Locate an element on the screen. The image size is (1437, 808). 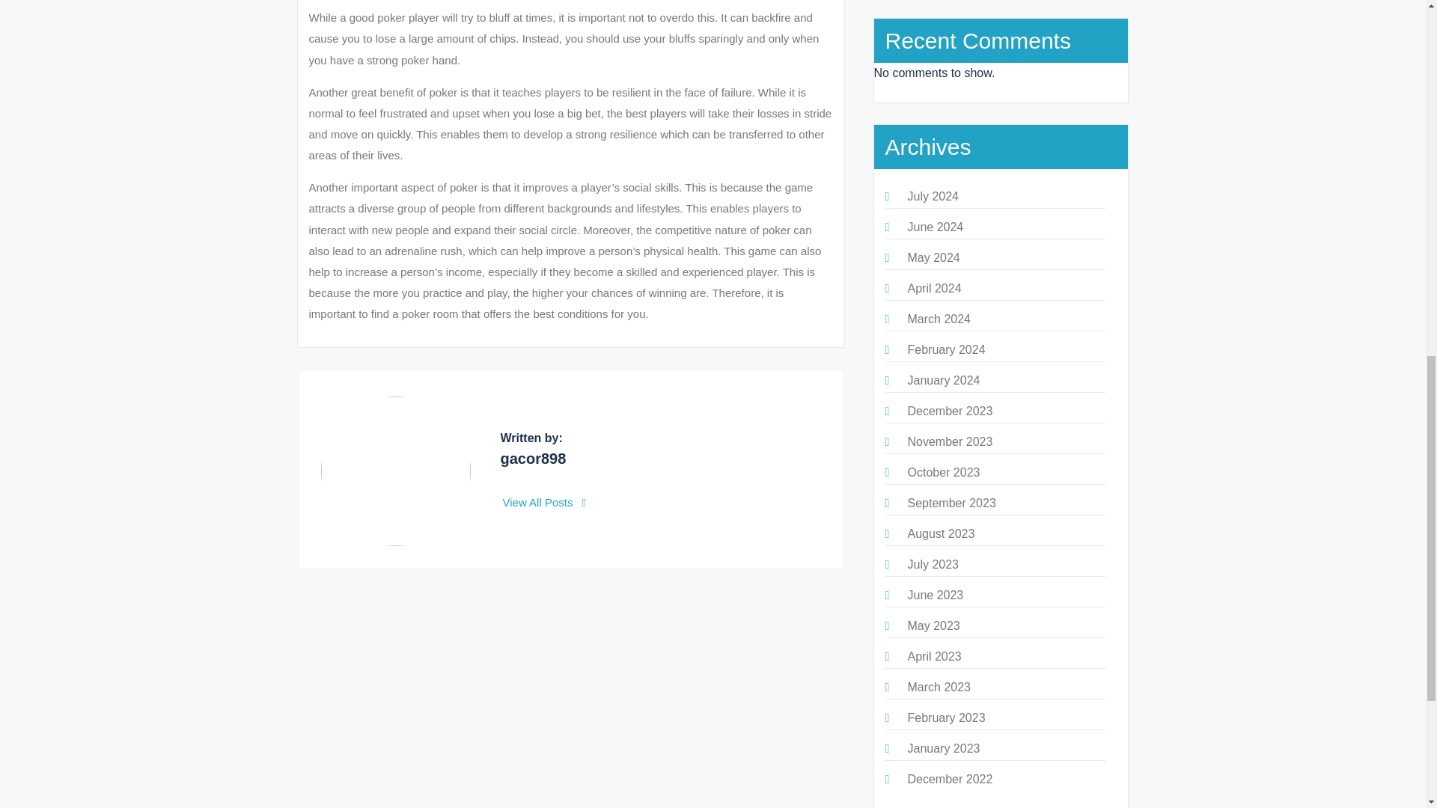
November 2023 is located at coordinates (949, 441).